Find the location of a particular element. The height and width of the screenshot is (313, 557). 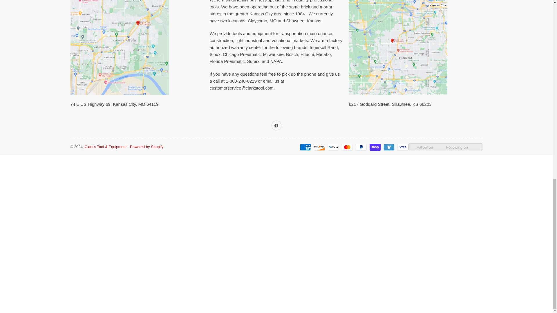

Venmo is located at coordinates (389, 147).